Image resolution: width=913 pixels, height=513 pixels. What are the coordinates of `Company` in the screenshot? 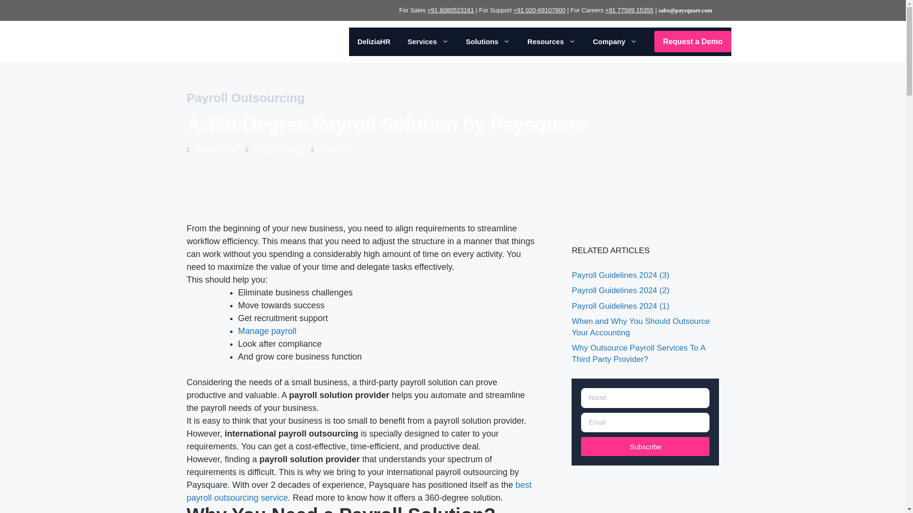 It's located at (614, 42).